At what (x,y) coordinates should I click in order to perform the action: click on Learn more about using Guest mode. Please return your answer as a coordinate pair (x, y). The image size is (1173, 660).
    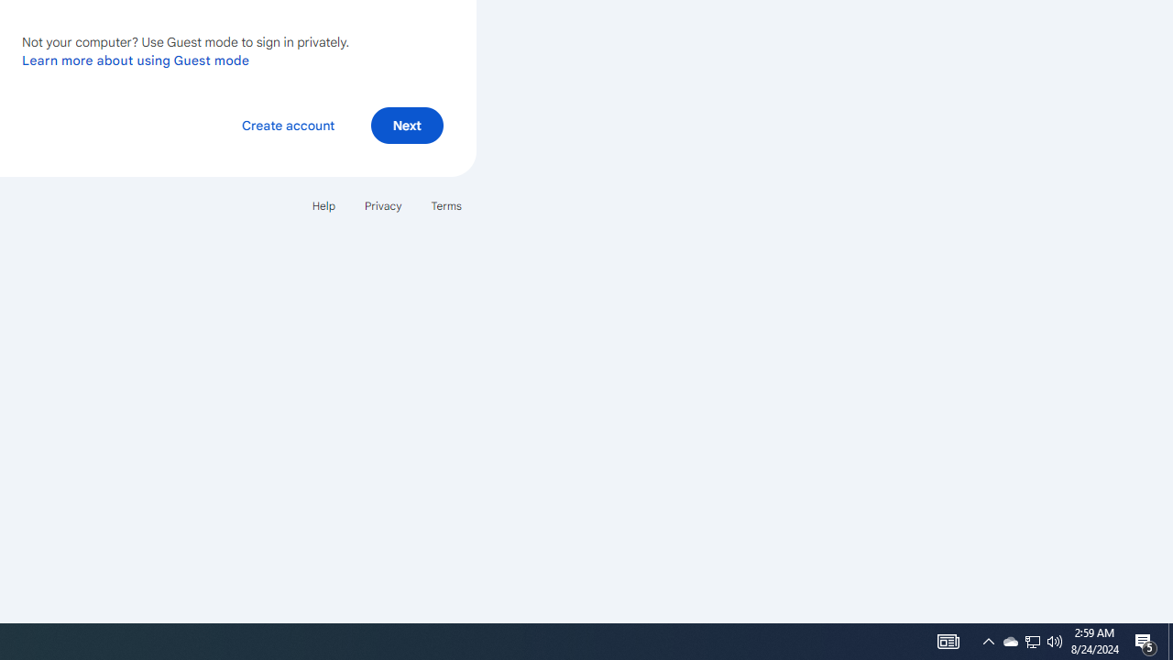
    Looking at the image, I should click on (136, 60).